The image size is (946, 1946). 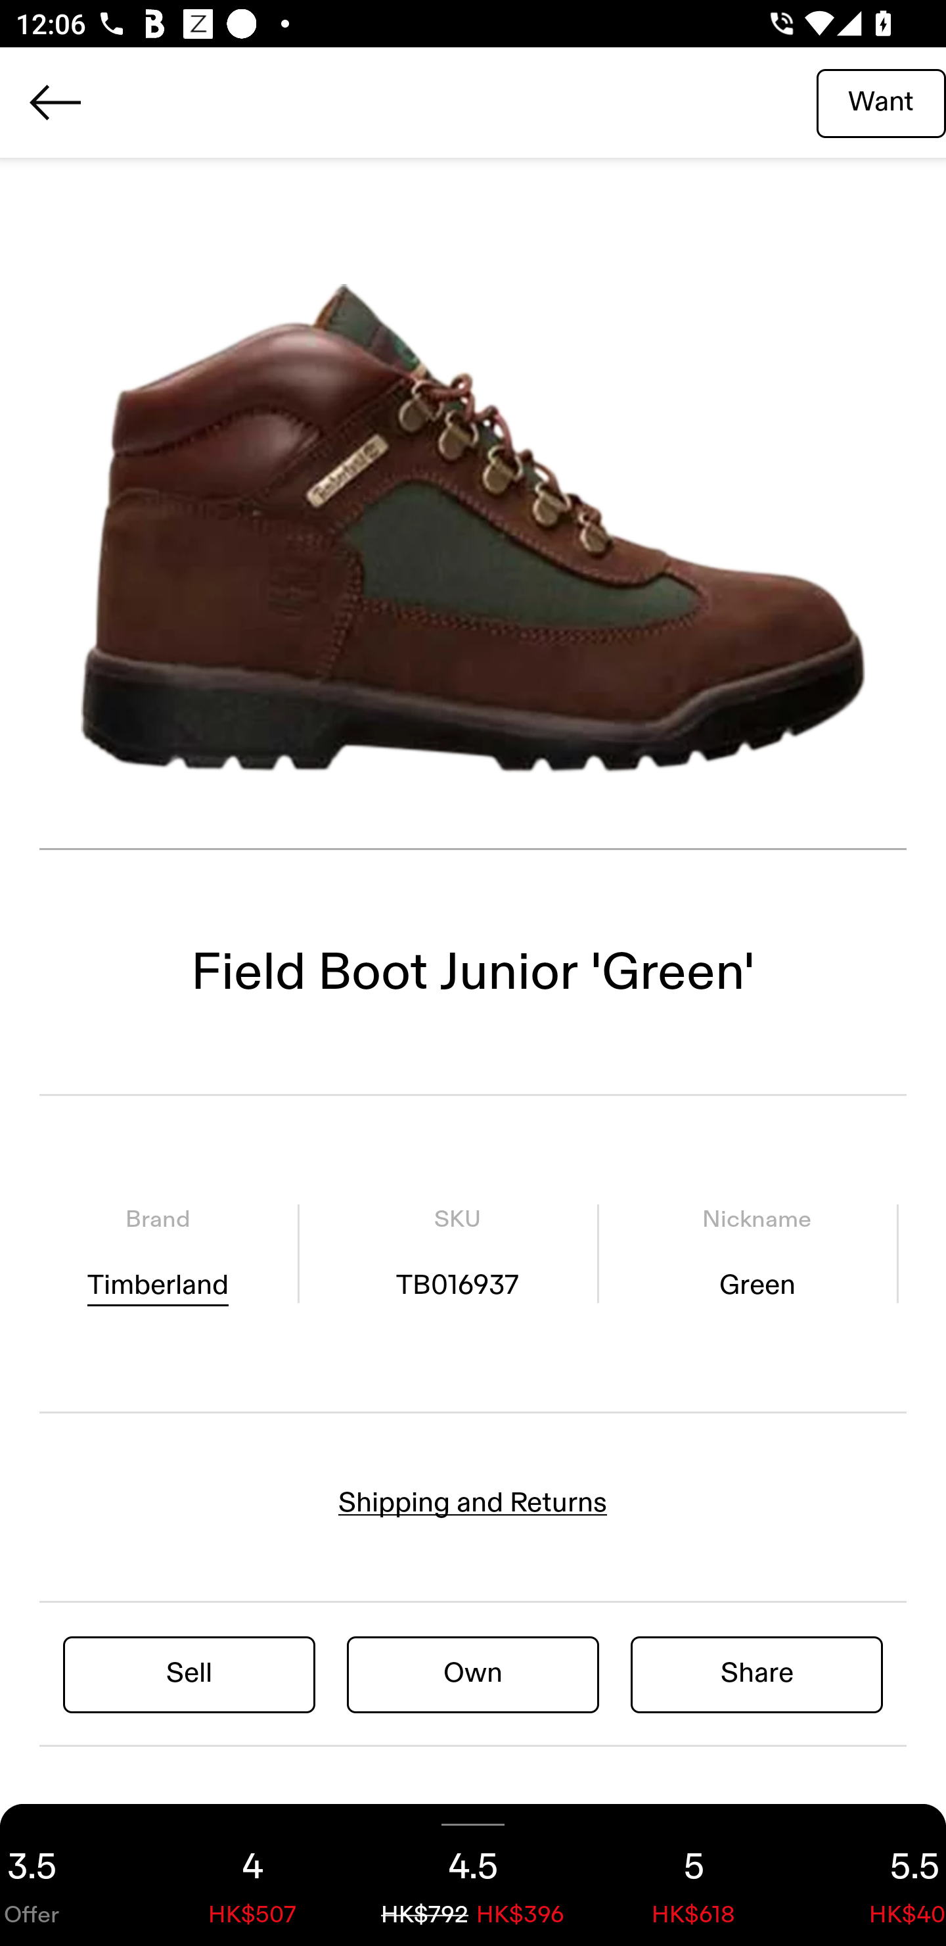 I want to click on Share, so click(x=757, y=1673).